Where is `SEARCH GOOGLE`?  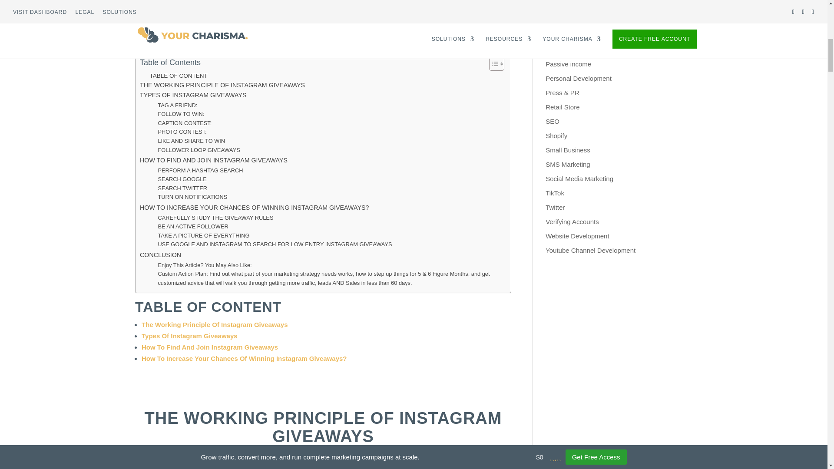
SEARCH GOOGLE is located at coordinates (182, 179).